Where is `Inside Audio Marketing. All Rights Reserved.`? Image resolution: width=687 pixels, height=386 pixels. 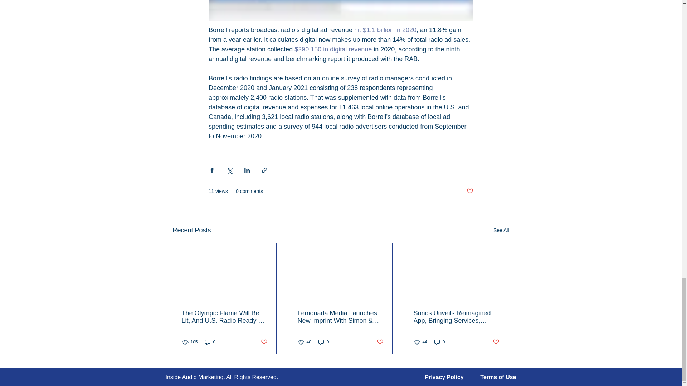 Inside Audio Marketing. All Rights Reserved. is located at coordinates (222, 377).